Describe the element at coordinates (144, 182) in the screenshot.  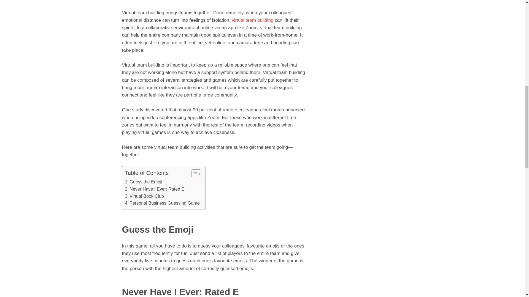
I see `Guess the Emoji ` at that location.